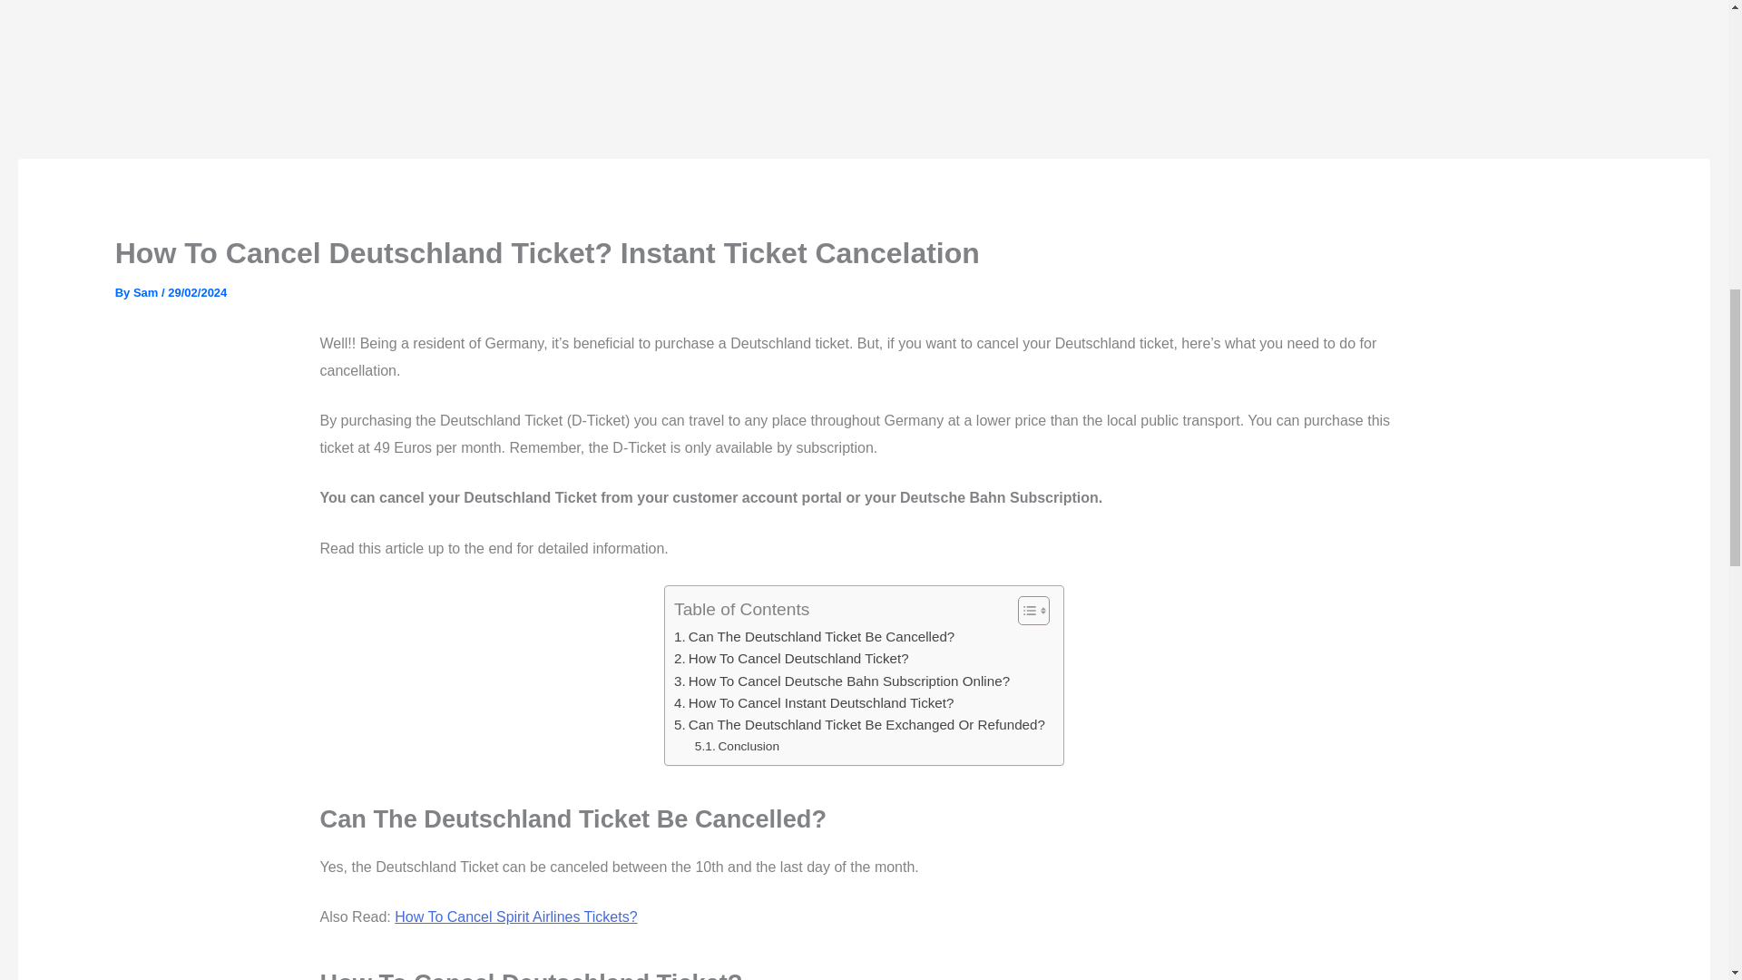  What do you see at coordinates (842, 681) in the screenshot?
I see `How To Cancel Deutsche Bahn Subscription Online?` at bounding box center [842, 681].